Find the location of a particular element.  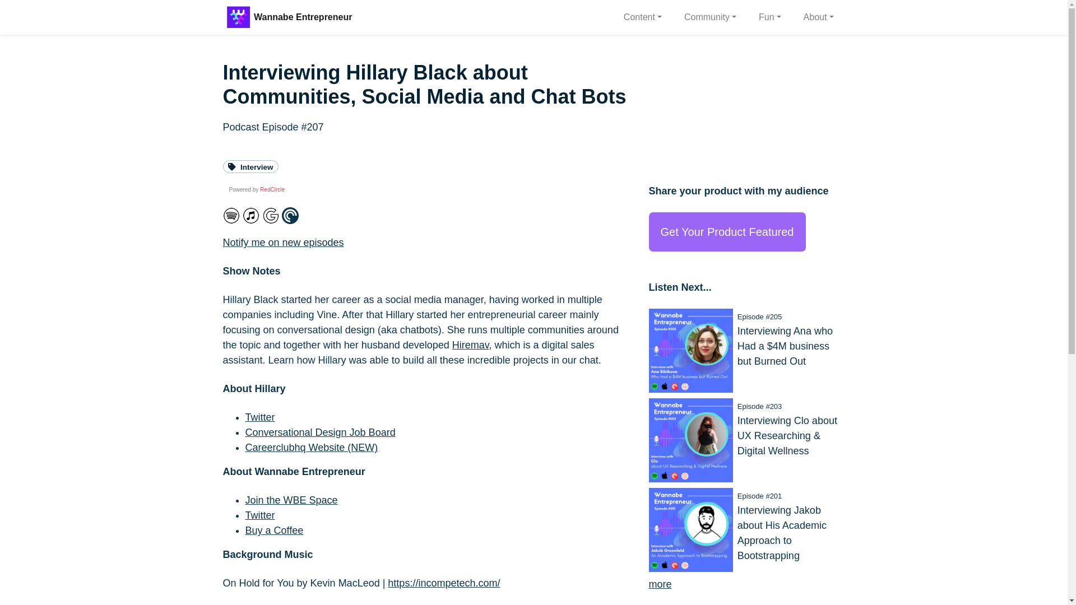

About is located at coordinates (818, 17).